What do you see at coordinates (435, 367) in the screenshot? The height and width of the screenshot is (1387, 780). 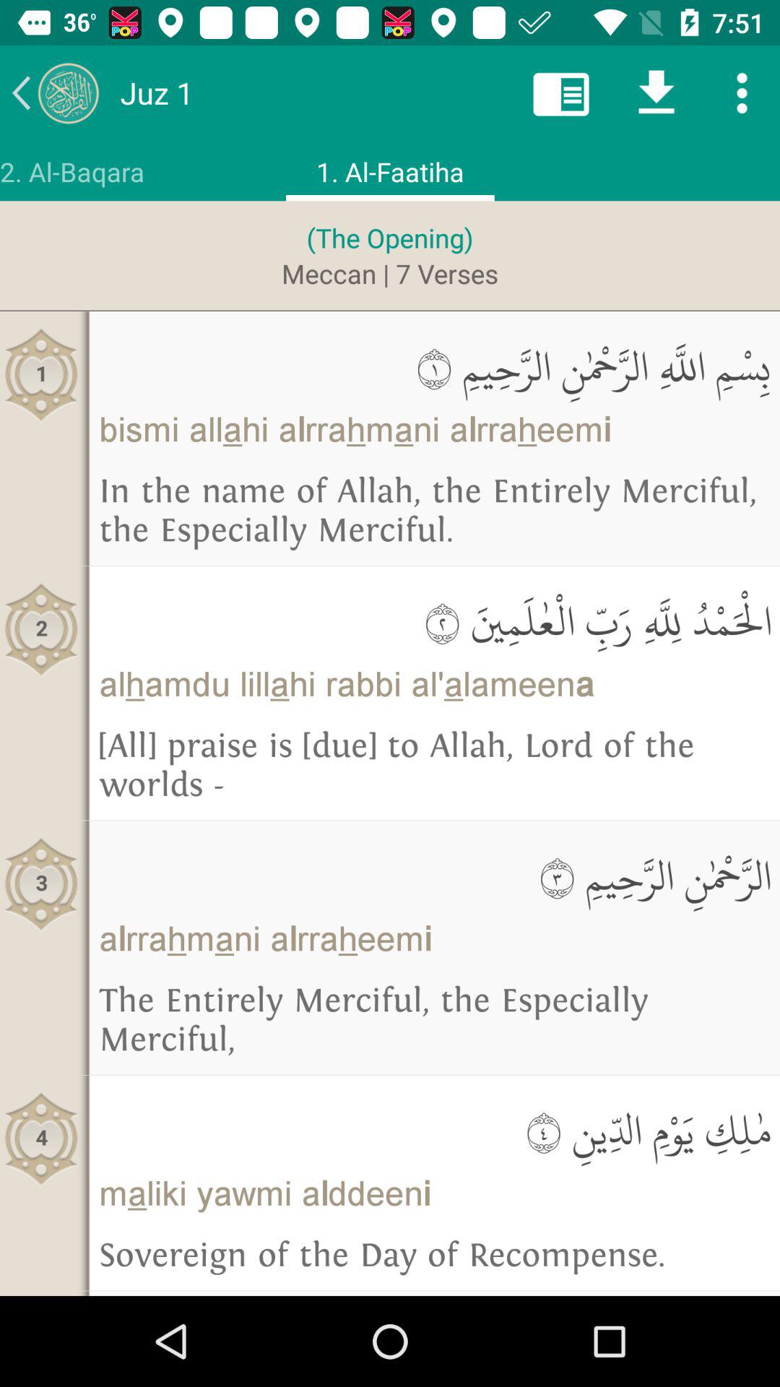 I see `press the item to the right of 1 icon` at bounding box center [435, 367].